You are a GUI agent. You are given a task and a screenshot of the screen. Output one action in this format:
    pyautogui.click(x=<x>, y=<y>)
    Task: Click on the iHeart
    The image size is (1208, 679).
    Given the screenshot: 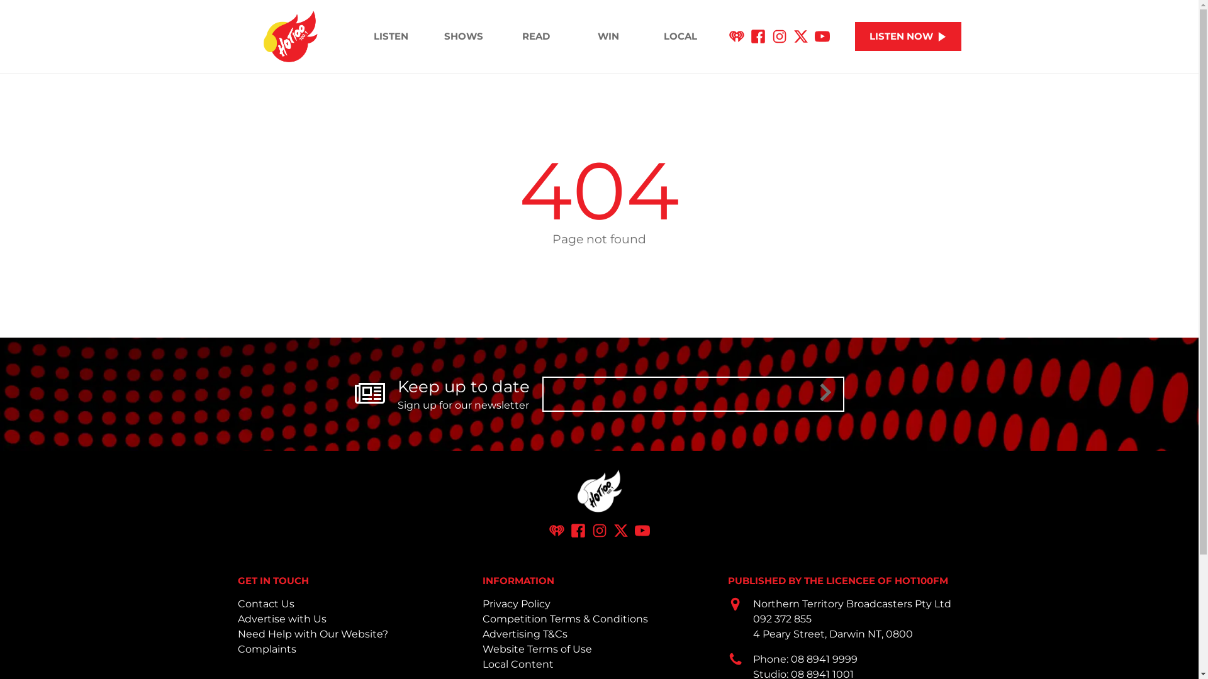 What is the action you would take?
    pyautogui.click(x=556, y=531)
    